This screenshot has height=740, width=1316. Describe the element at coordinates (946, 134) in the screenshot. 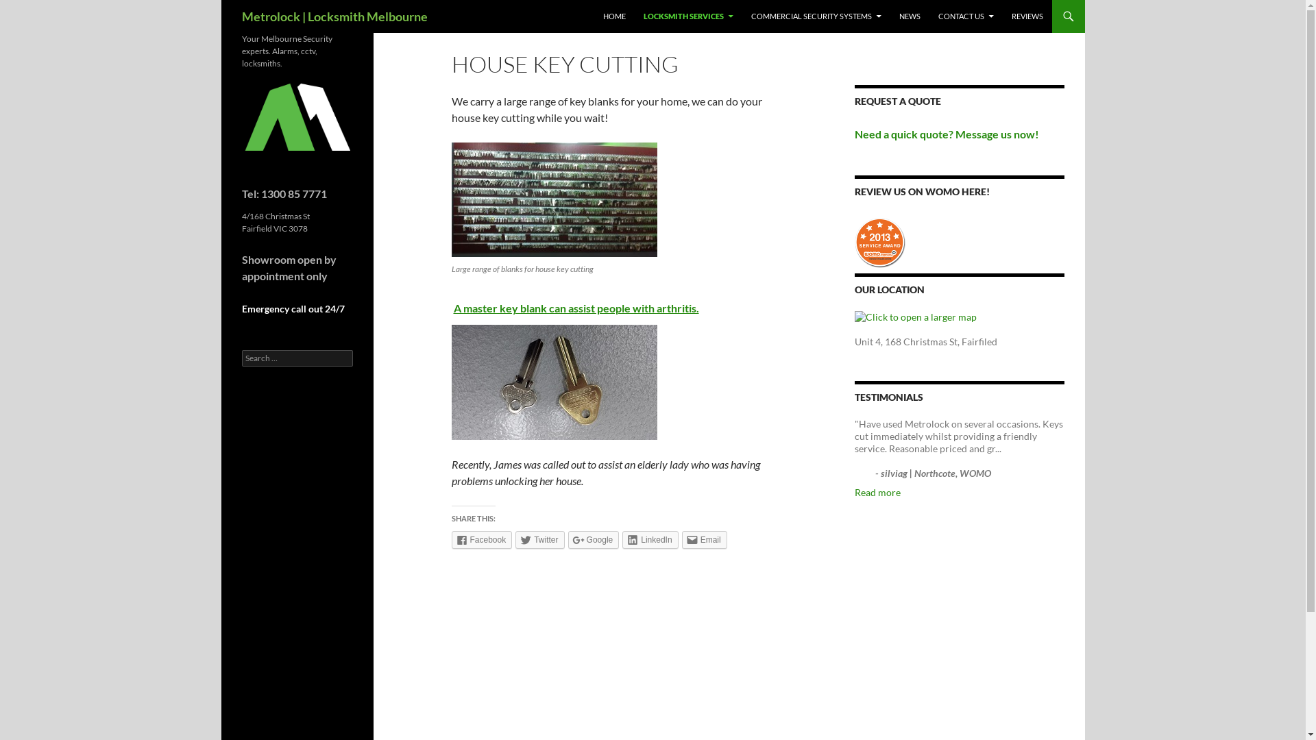

I see `Need a quick quote? Message us now!` at that location.